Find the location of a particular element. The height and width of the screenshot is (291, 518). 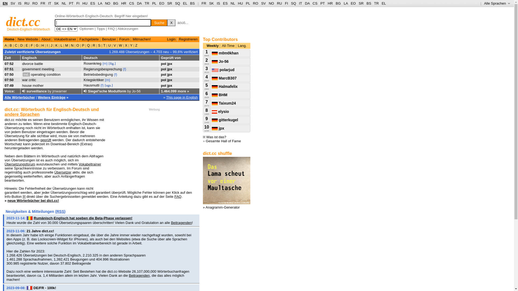

Siegel'sche Modulform is located at coordinates (107, 91).